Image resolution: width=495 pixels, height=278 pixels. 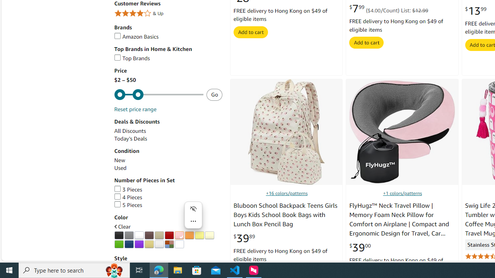 I want to click on $7.99 ( $4.00 /Count) List: $12.99, so click(x=389, y=9).